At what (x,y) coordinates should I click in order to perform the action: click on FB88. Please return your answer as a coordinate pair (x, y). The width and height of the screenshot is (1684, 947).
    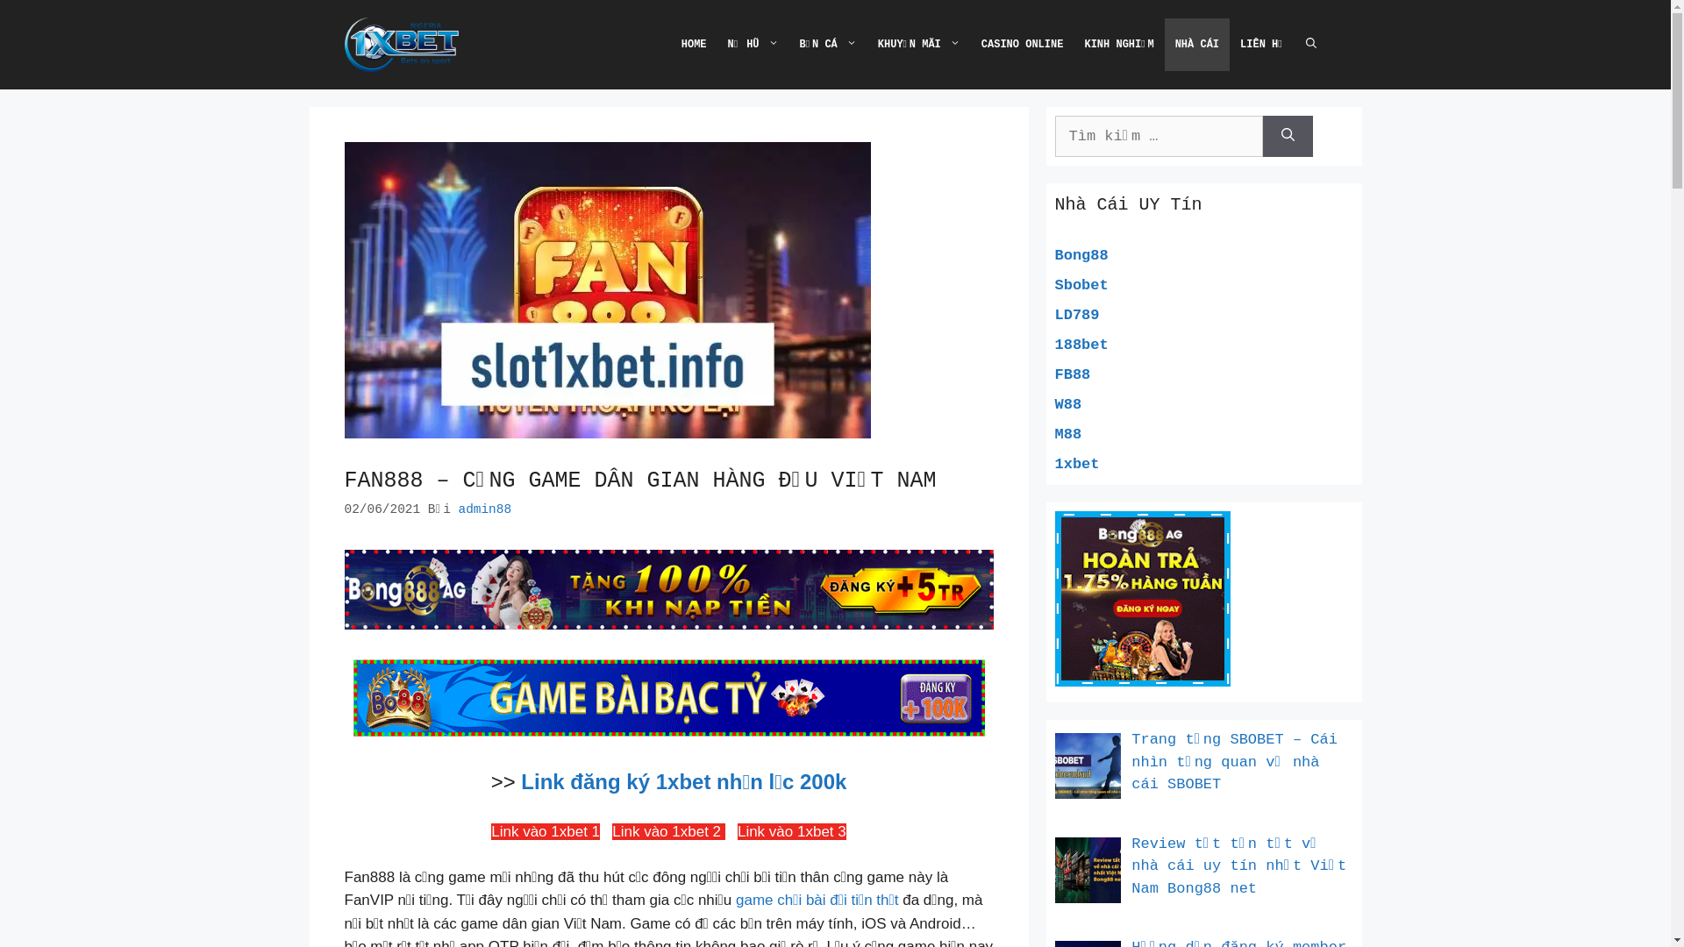
    Looking at the image, I should click on (1072, 375).